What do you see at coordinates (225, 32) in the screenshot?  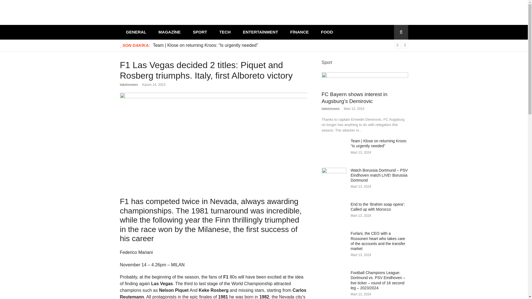 I see `TECH` at bounding box center [225, 32].